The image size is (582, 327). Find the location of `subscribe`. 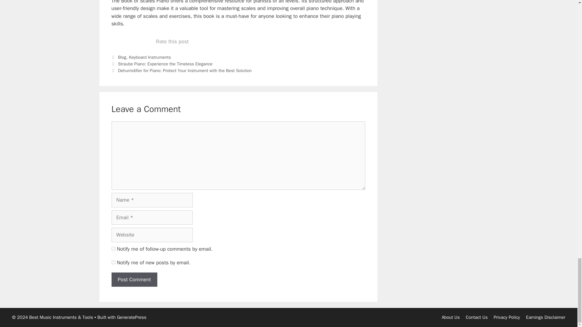

subscribe is located at coordinates (113, 249).